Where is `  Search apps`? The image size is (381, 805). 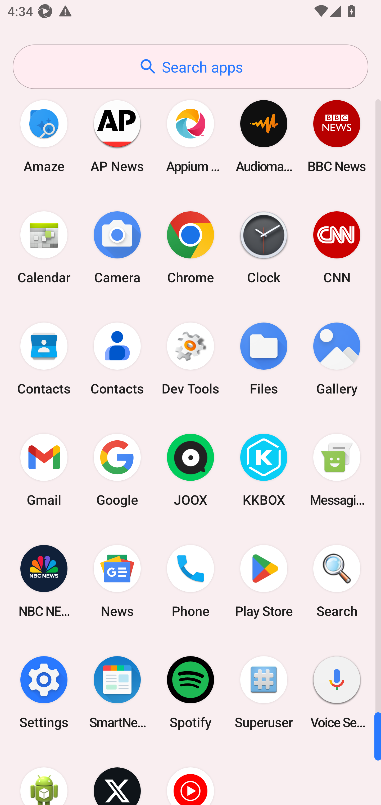
  Search apps is located at coordinates (190, 67).